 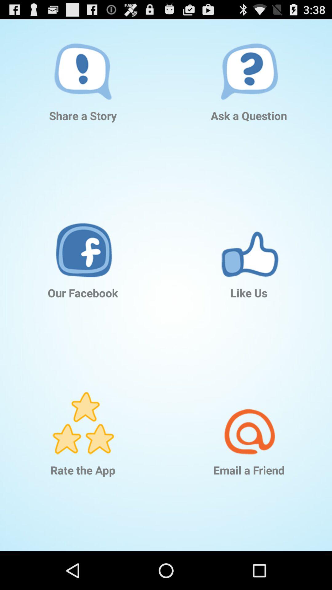 I want to click on open the item below the ask a question icon, so click(x=249, y=237).